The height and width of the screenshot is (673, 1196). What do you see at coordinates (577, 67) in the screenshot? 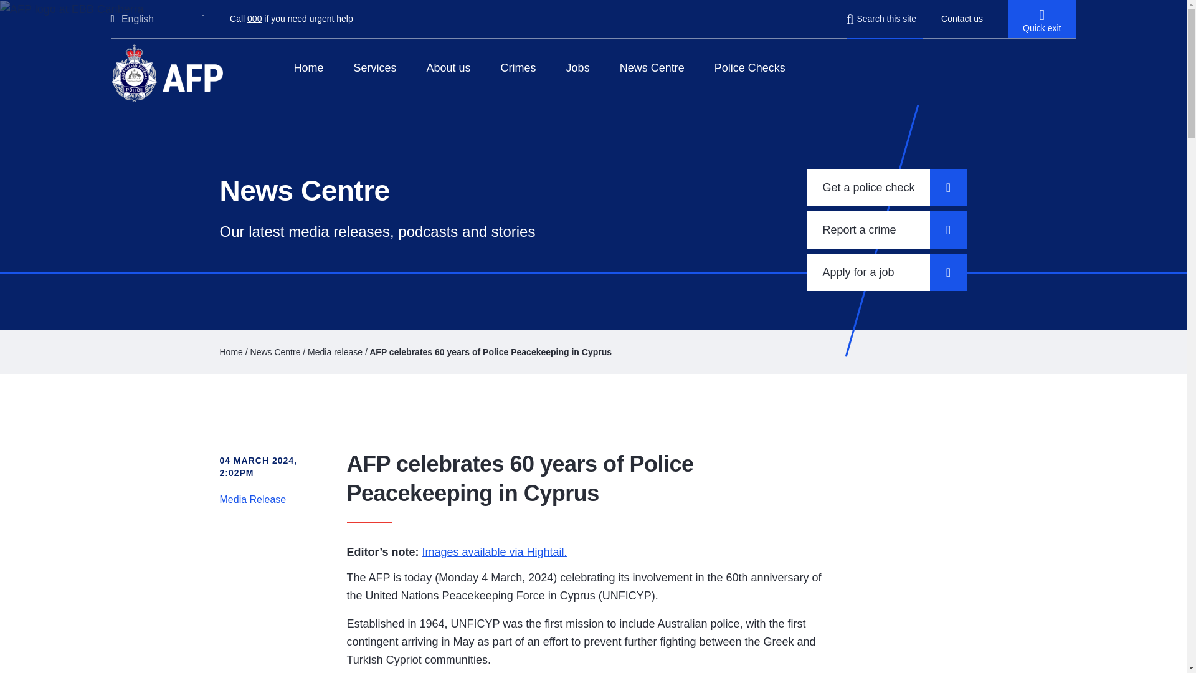
I see `Jobs page` at bounding box center [577, 67].